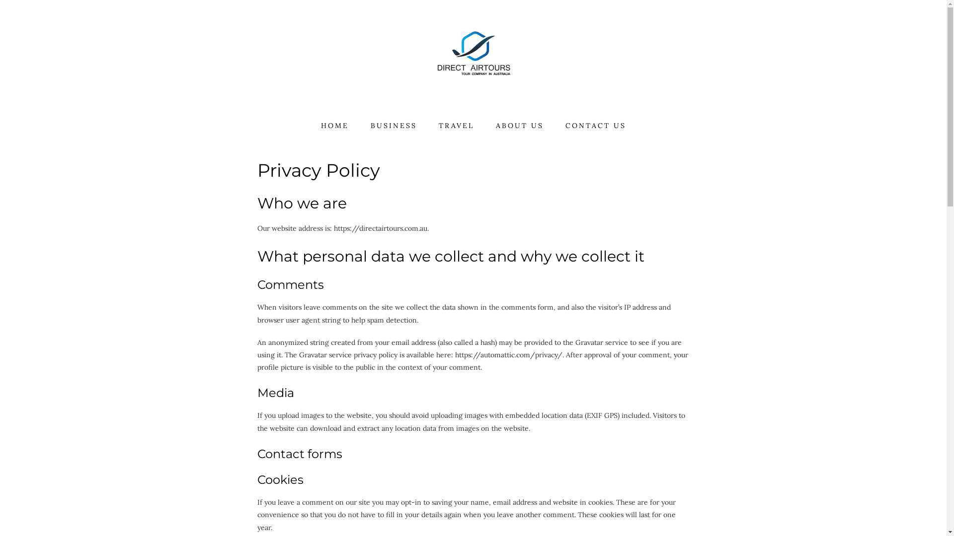 Image resolution: width=954 pixels, height=536 pixels. What do you see at coordinates (456, 126) in the screenshot?
I see `TRAVEL` at bounding box center [456, 126].